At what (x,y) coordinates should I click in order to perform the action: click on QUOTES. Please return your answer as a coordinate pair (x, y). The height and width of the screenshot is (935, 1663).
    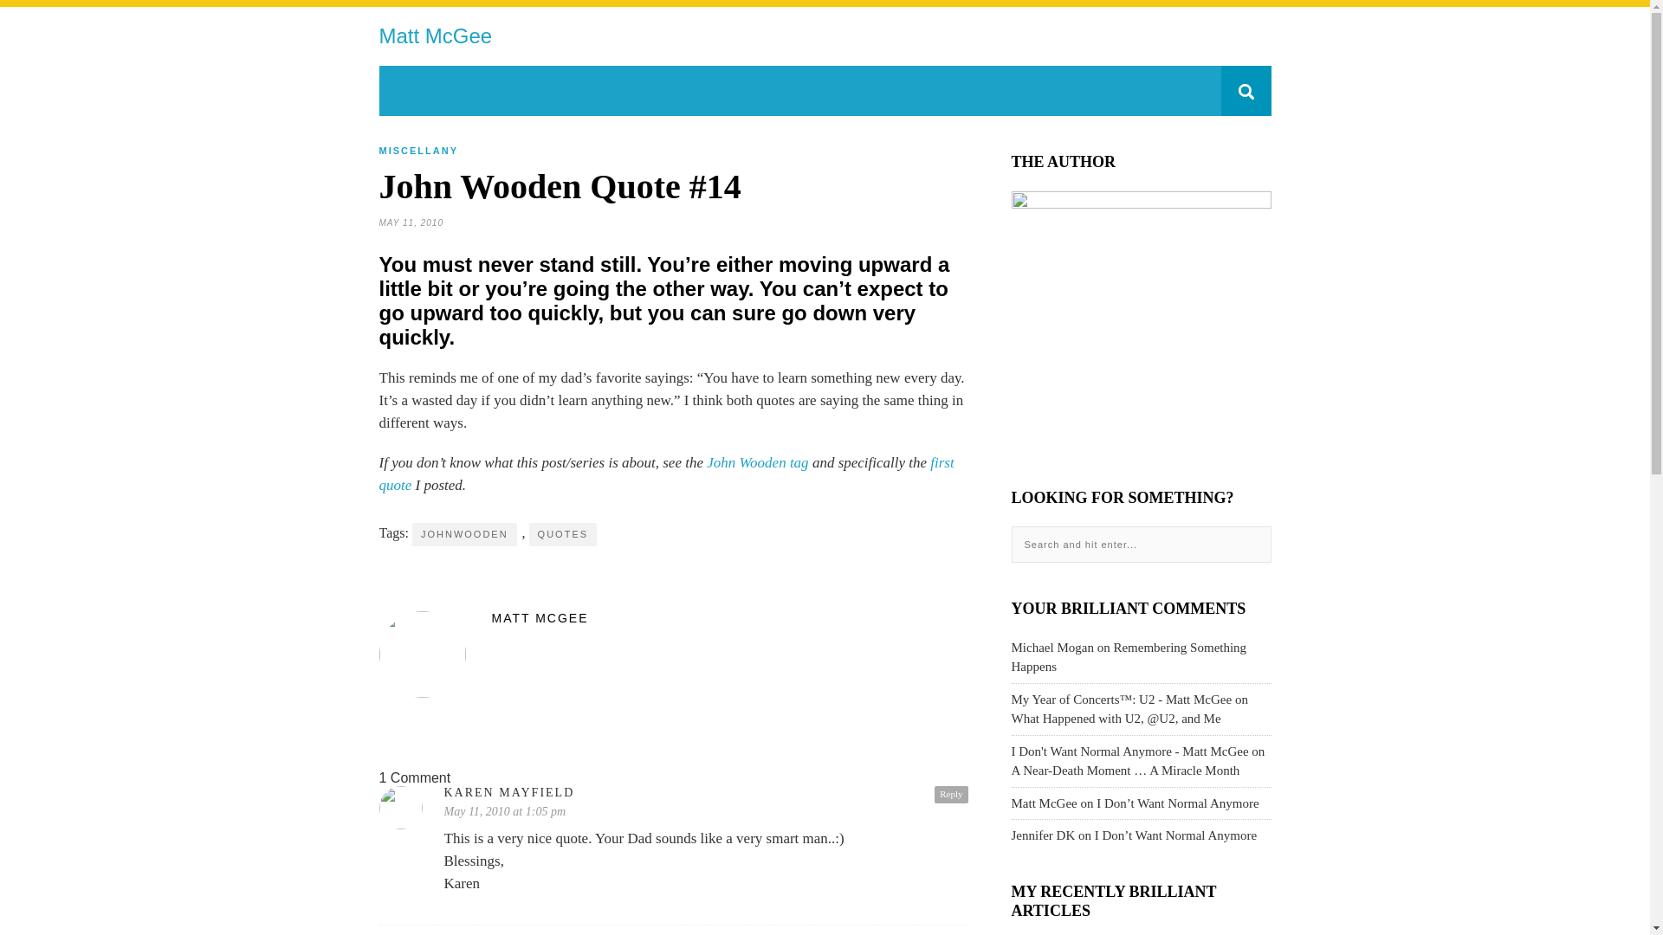
    Looking at the image, I should click on (563, 533).